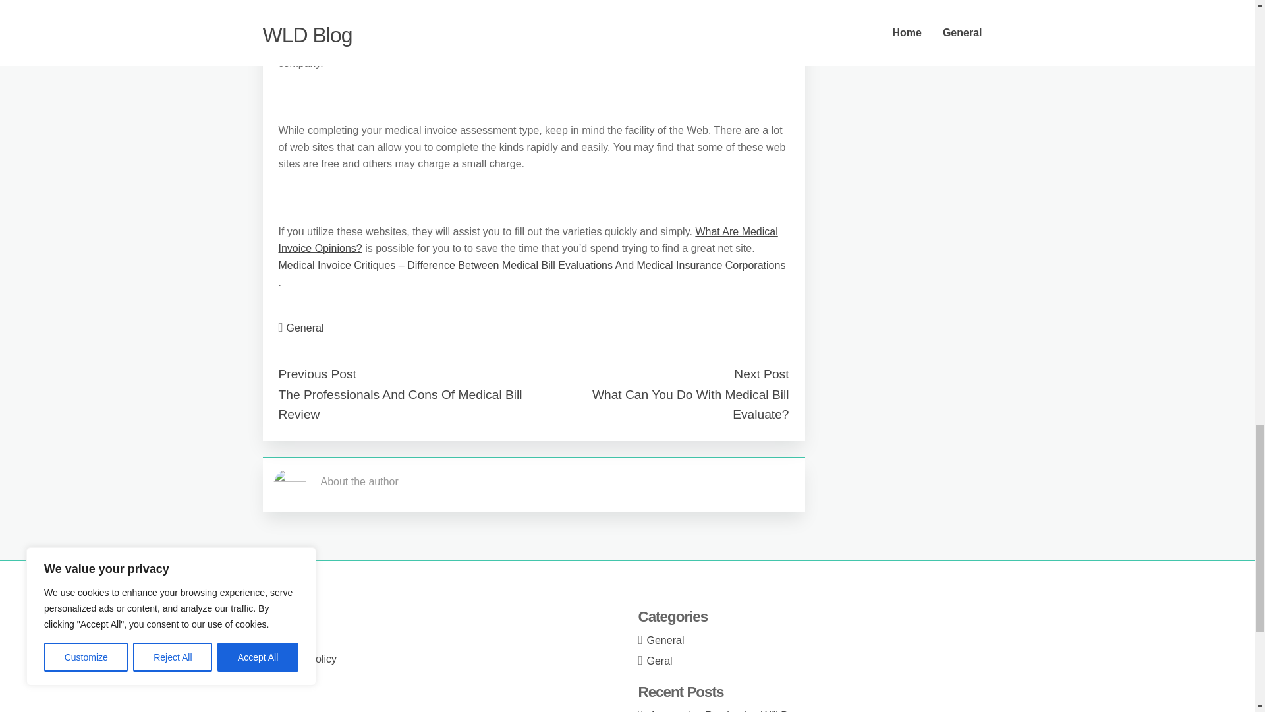 The image size is (1265, 712). I want to click on The Professionals And Cons Of Medical Bill Review, so click(399, 405).